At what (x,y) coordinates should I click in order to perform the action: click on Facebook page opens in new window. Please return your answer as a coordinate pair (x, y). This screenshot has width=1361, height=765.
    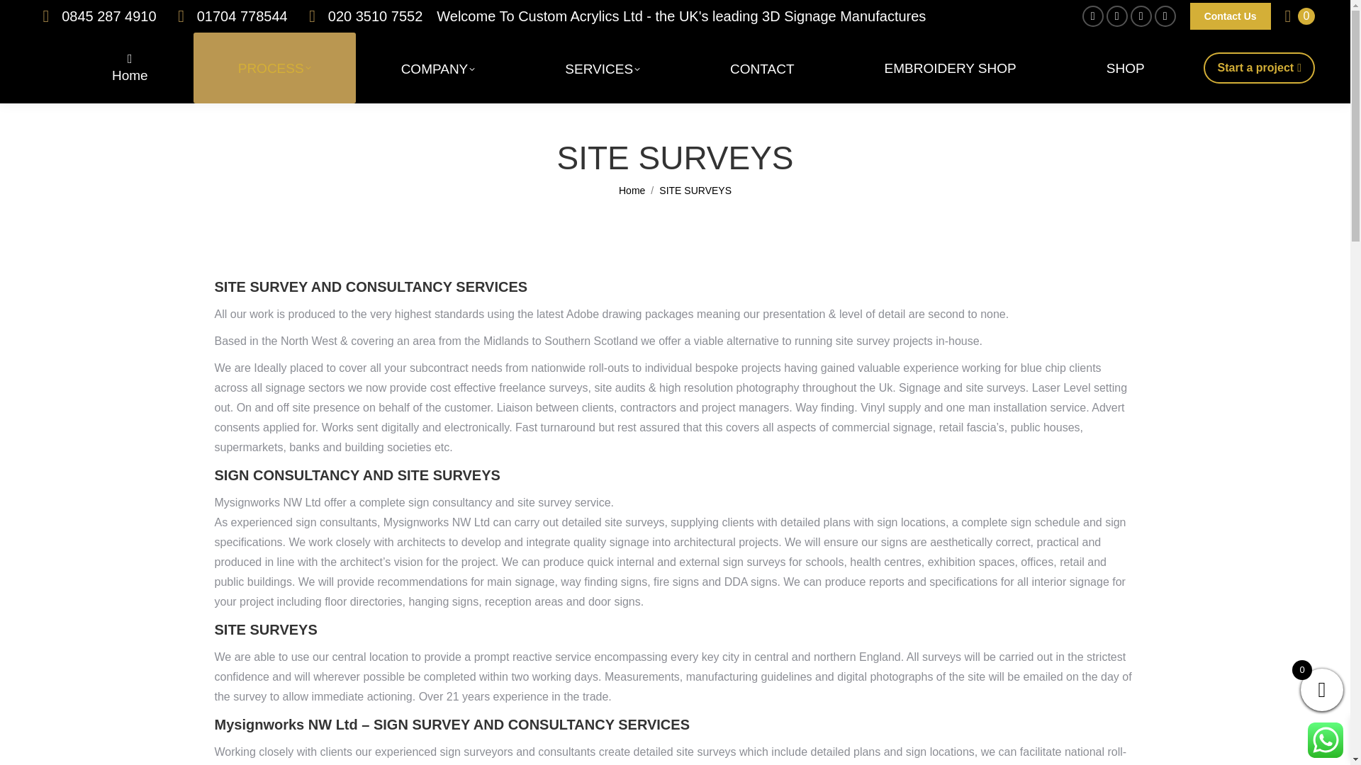
    Looking at the image, I should click on (1093, 16).